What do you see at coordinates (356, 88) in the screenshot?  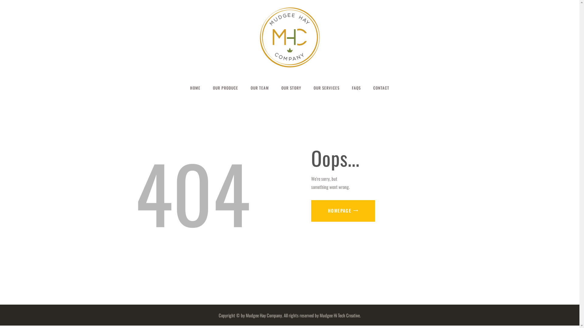 I see `FAQS` at bounding box center [356, 88].